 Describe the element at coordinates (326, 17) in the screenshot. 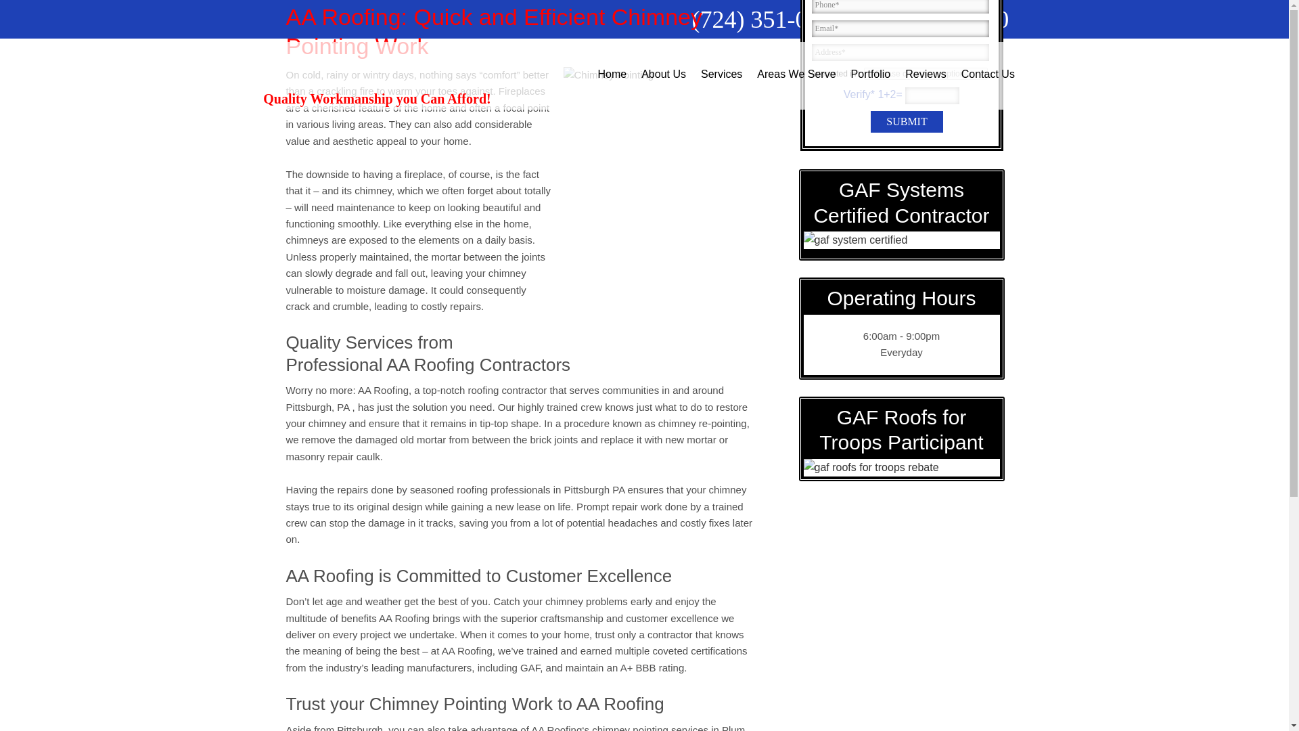

I see `Yelp` at that location.